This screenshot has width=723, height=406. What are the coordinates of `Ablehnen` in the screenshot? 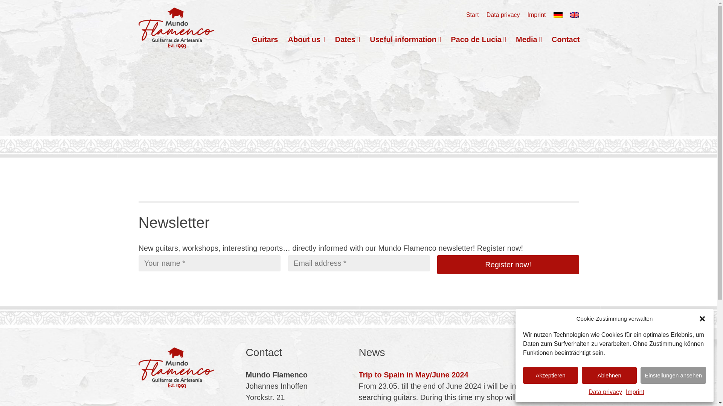 It's located at (609, 375).